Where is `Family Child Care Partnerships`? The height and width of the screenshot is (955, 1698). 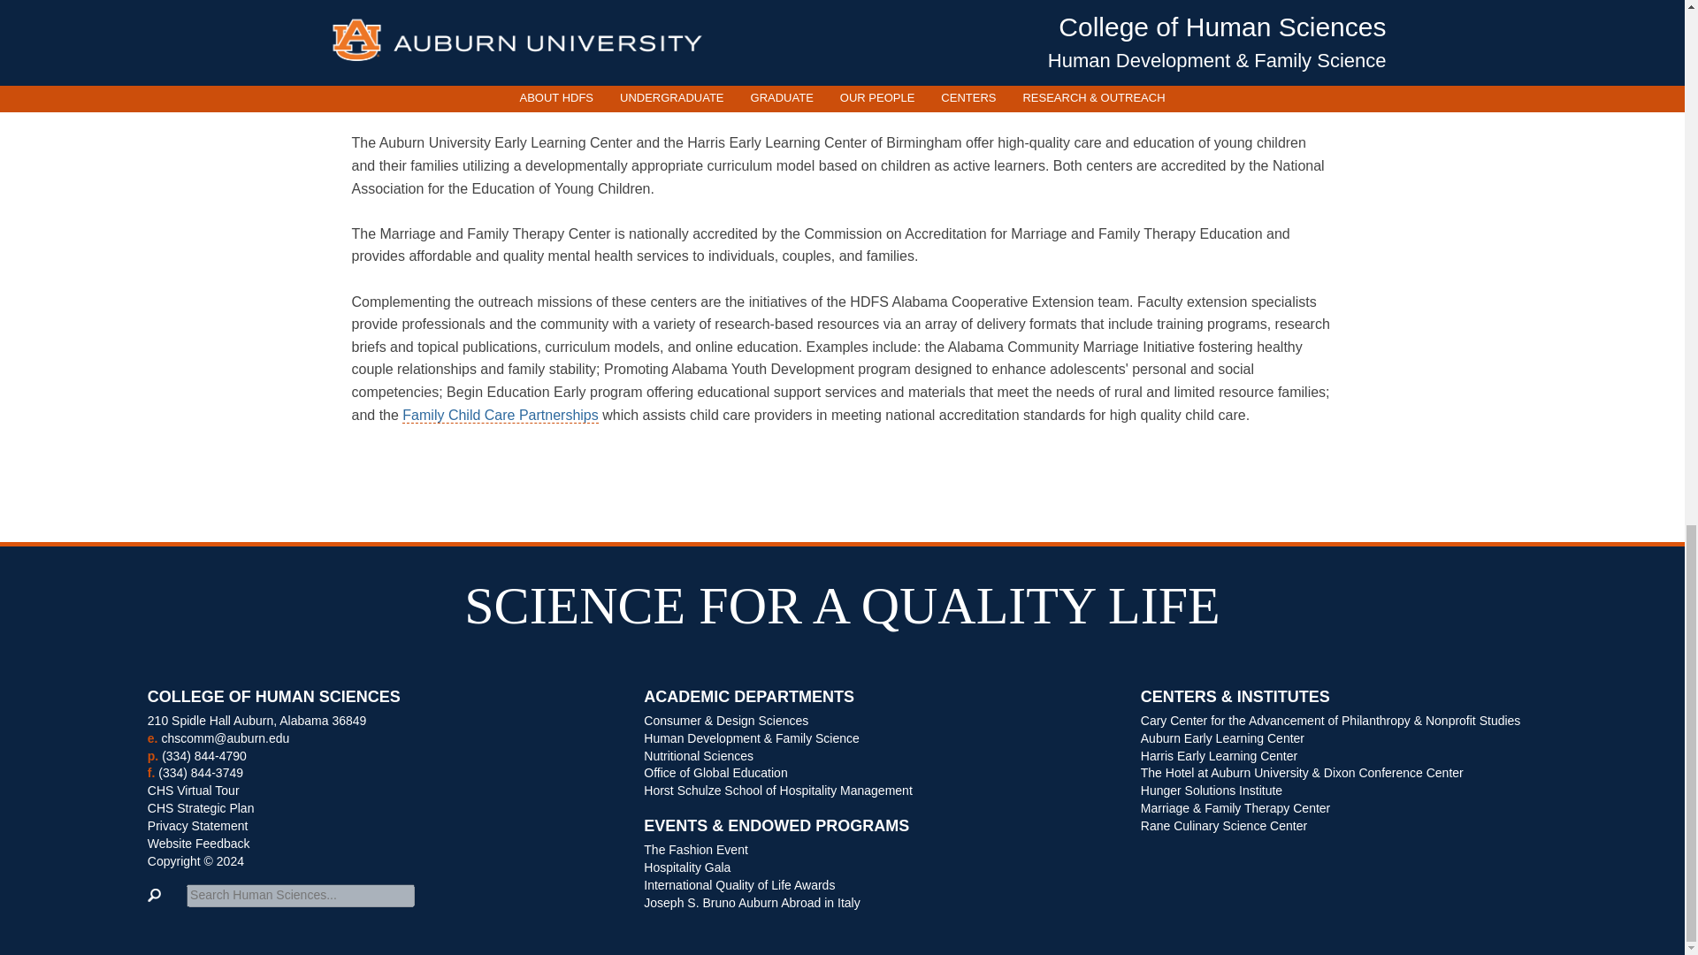
Family Child Care Partnerships is located at coordinates (500, 416).